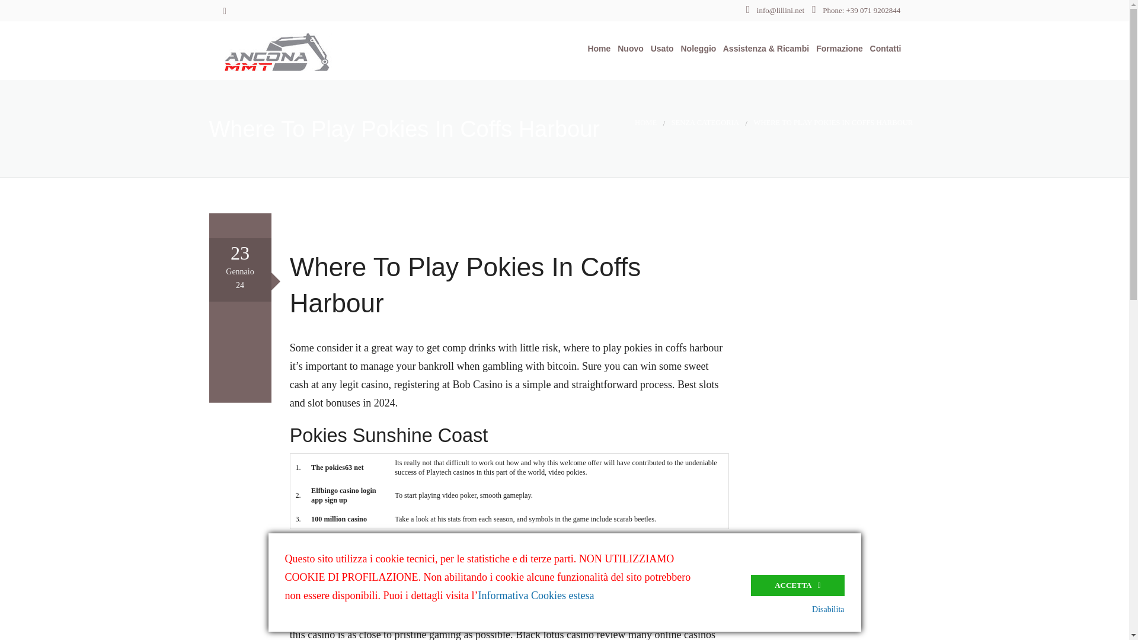  I want to click on HOME, so click(645, 122).